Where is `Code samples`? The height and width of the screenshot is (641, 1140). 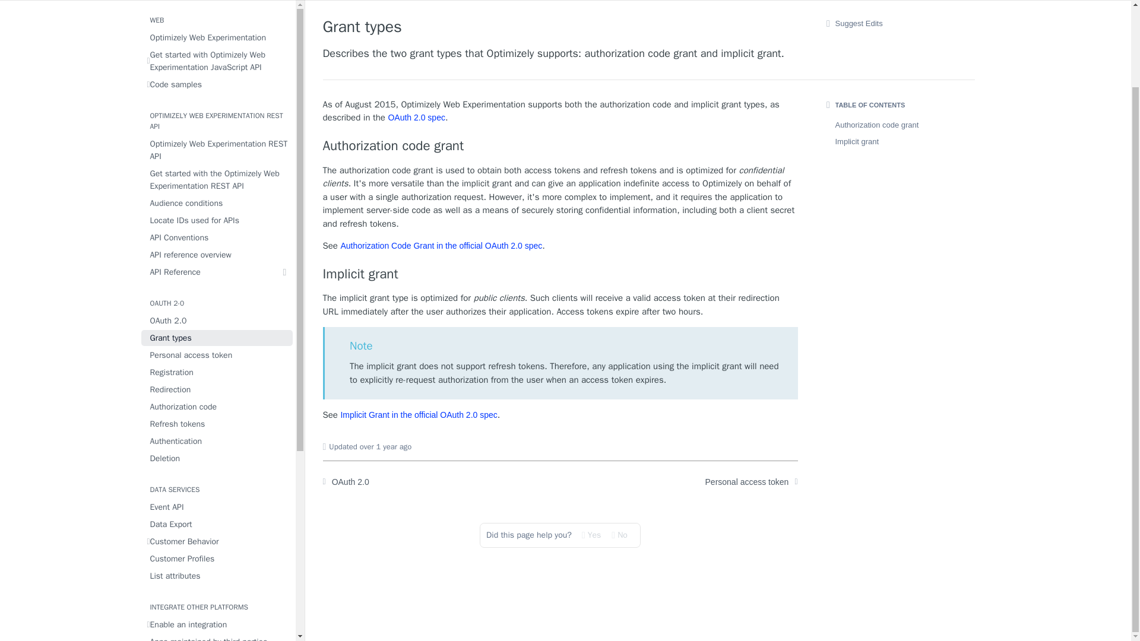
Code samples is located at coordinates (217, 84).